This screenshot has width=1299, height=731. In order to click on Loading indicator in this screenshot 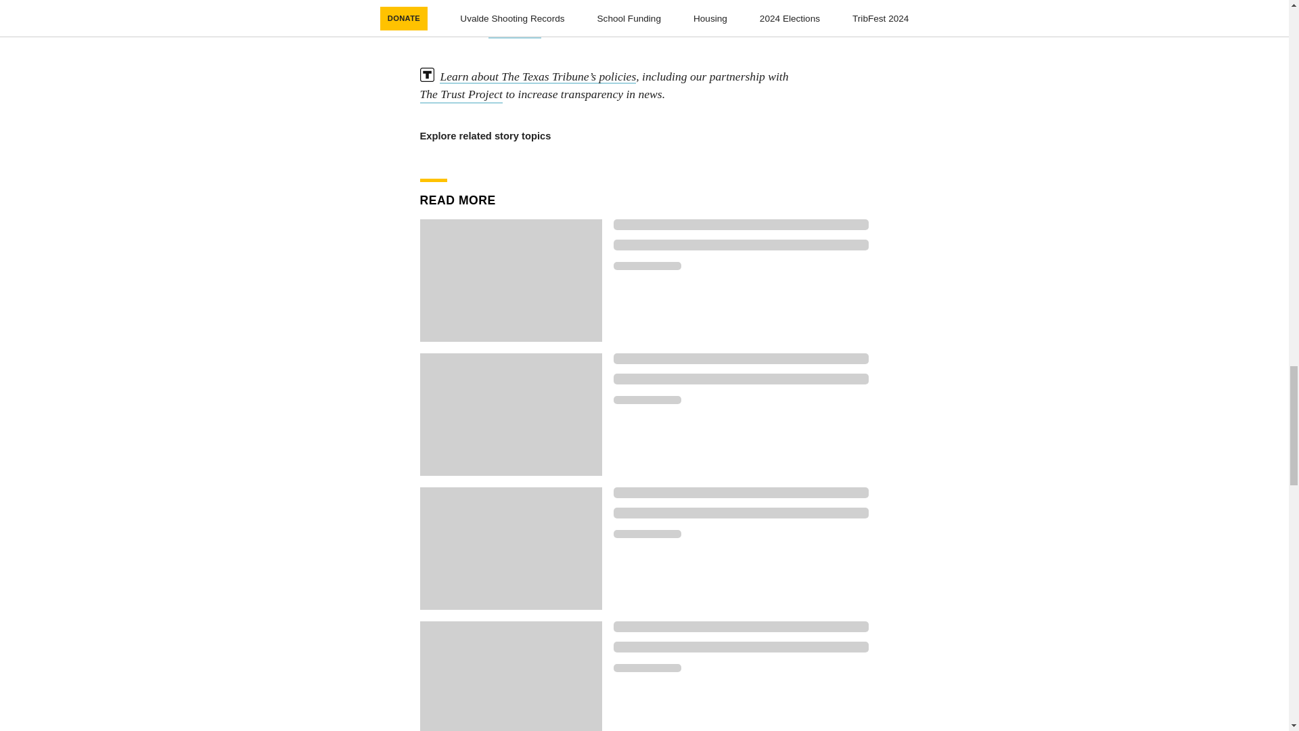, I will do `click(741, 493)`.